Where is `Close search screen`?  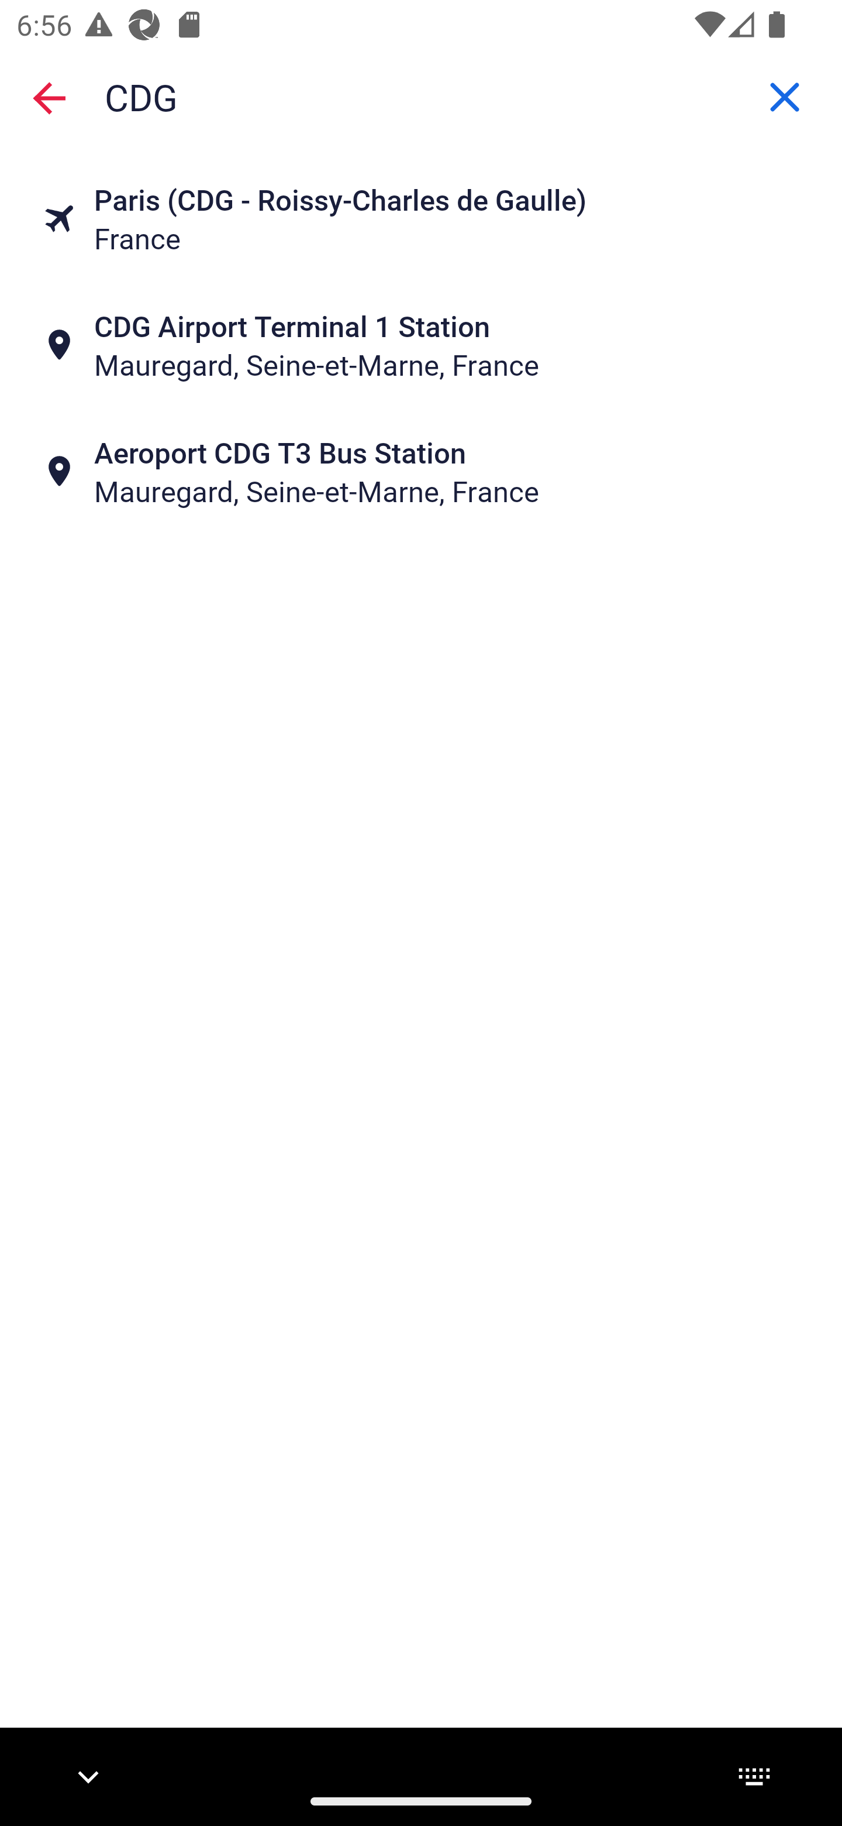
Close search screen is located at coordinates (49, 97).